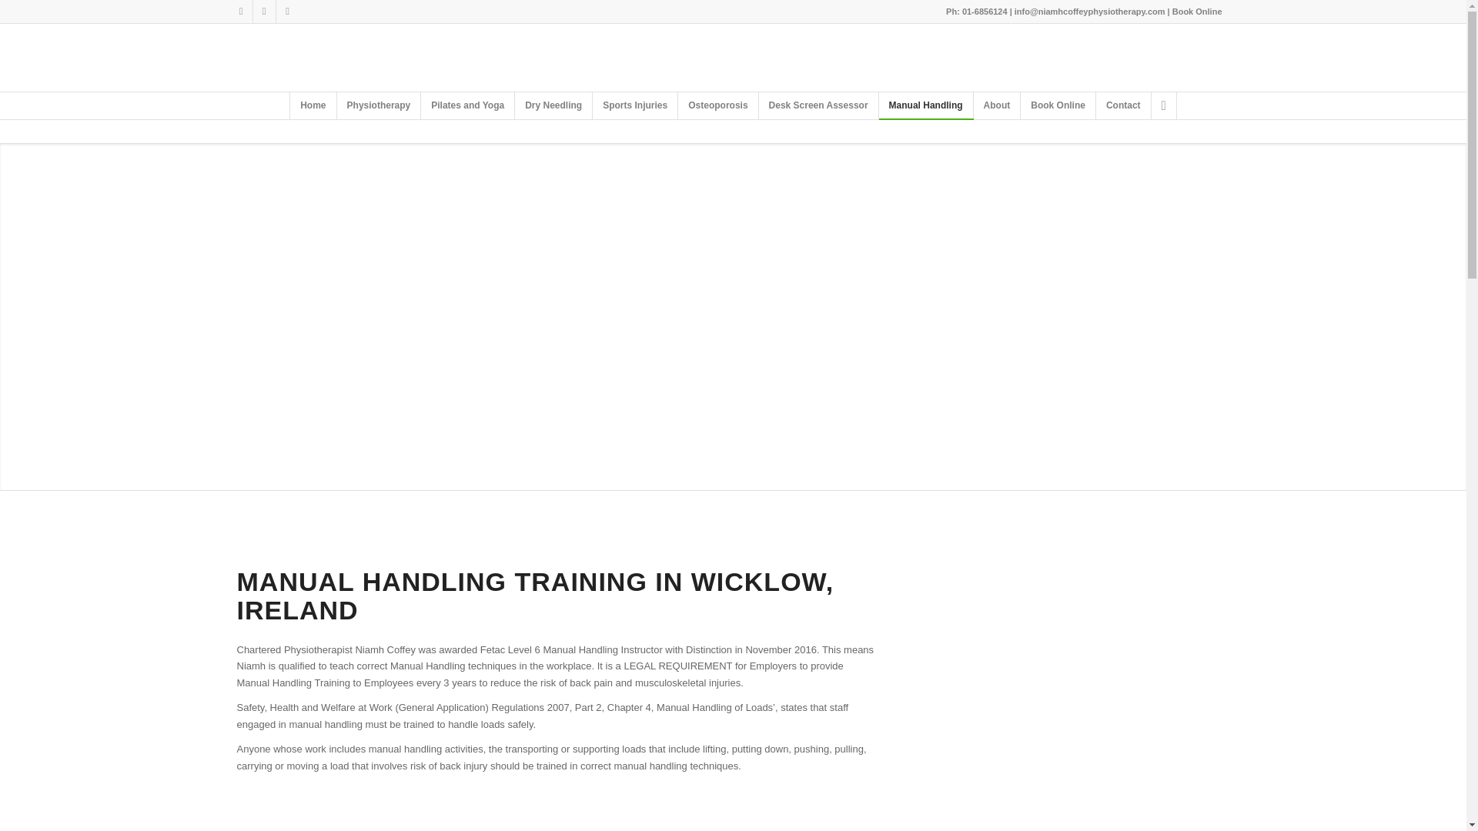 The height and width of the screenshot is (831, 1478). I want to click on Sports Injuries, so click(635, 105).